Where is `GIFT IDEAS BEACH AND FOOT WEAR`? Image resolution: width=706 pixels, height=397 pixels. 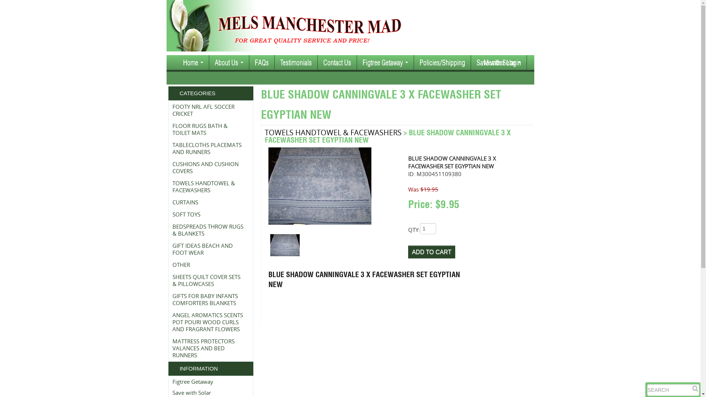 GIFT IDEAS BEACH AND FOOT WEAR is located at coordinates (209, 249).